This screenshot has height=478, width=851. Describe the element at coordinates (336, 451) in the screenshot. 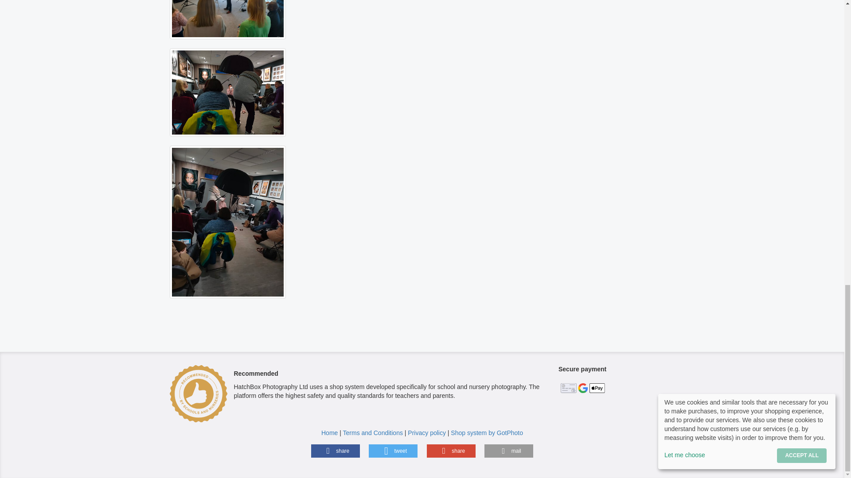

I see `share` at that location.